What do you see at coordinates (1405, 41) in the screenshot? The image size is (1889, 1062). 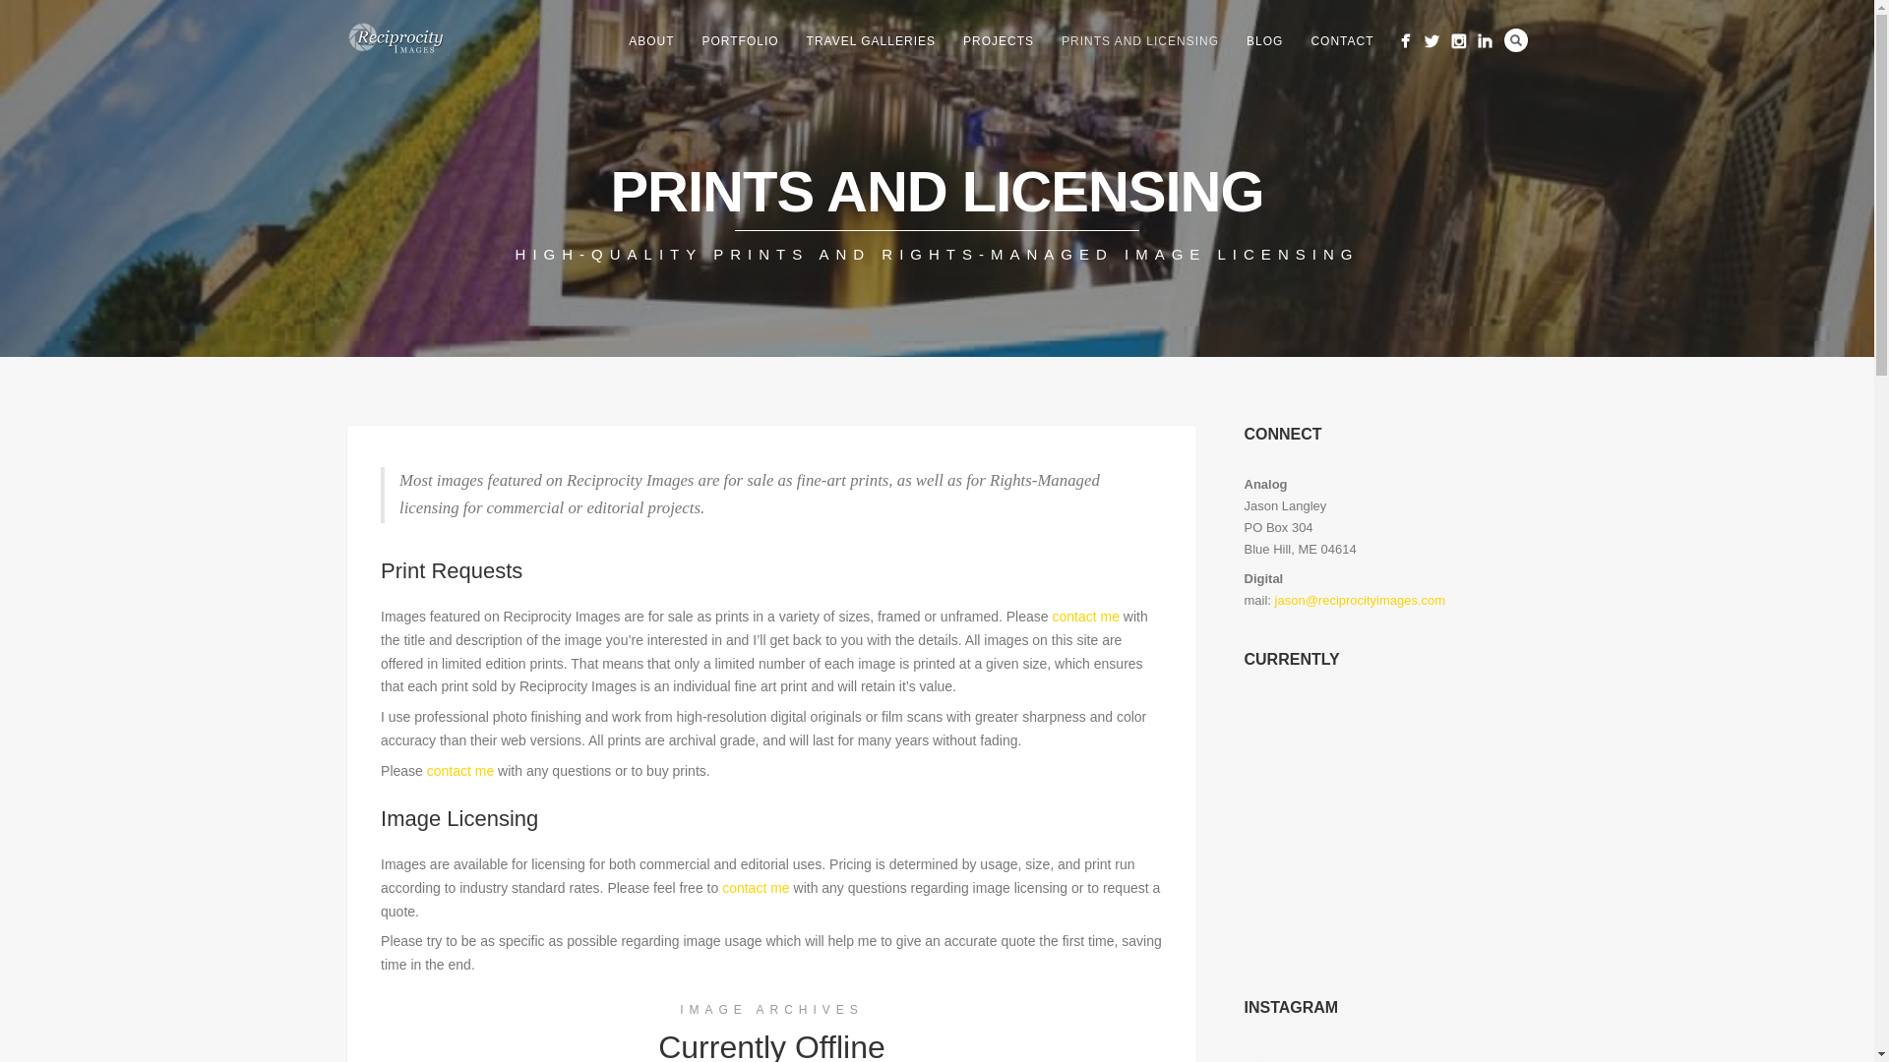 I see `Facebook` at bounding box center [1405, 41].